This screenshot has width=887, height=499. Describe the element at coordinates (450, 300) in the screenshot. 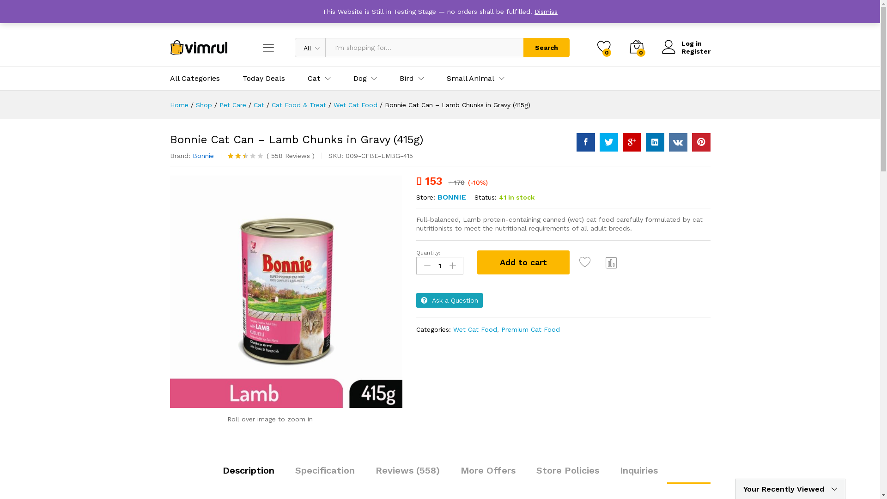

I see `  Ask a Question` at that location.